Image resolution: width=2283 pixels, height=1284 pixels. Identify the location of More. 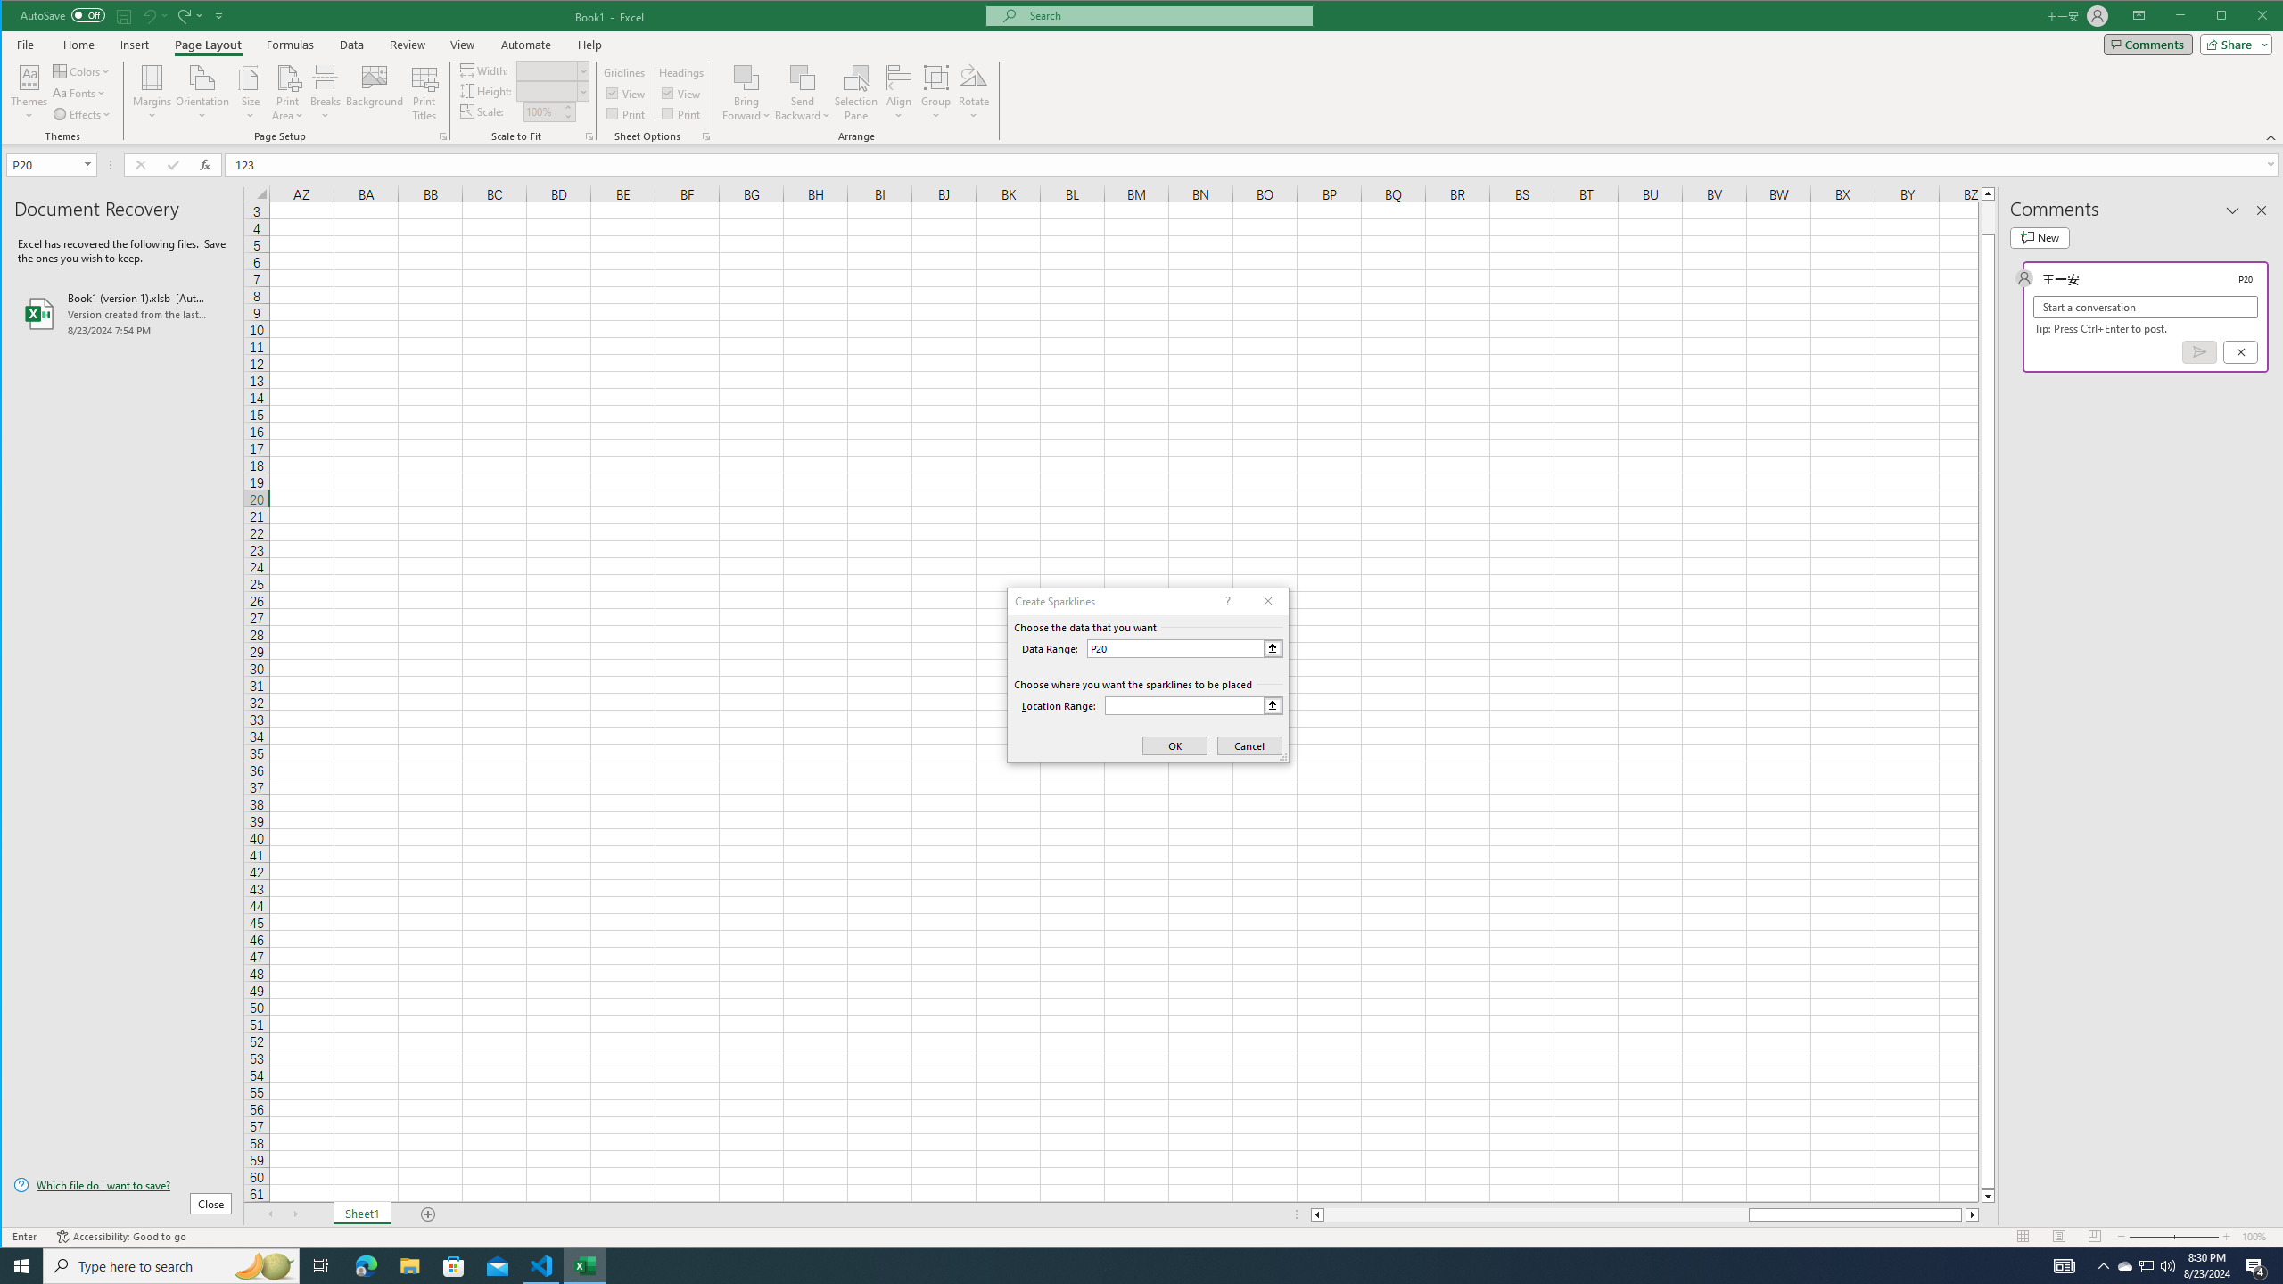
(567, 107).